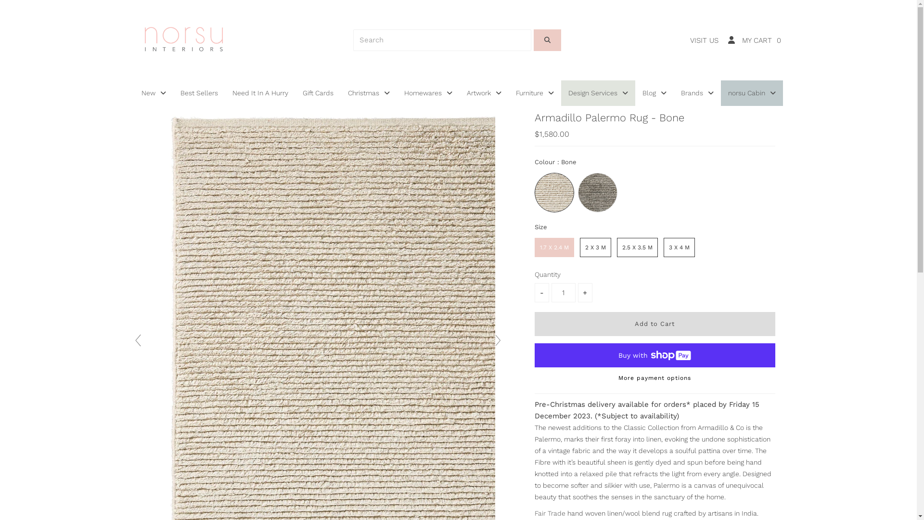 The image size is (924, 520). Describe the element at coordinates (484, 93) in the screenshot. I see `Artwork` at that location.